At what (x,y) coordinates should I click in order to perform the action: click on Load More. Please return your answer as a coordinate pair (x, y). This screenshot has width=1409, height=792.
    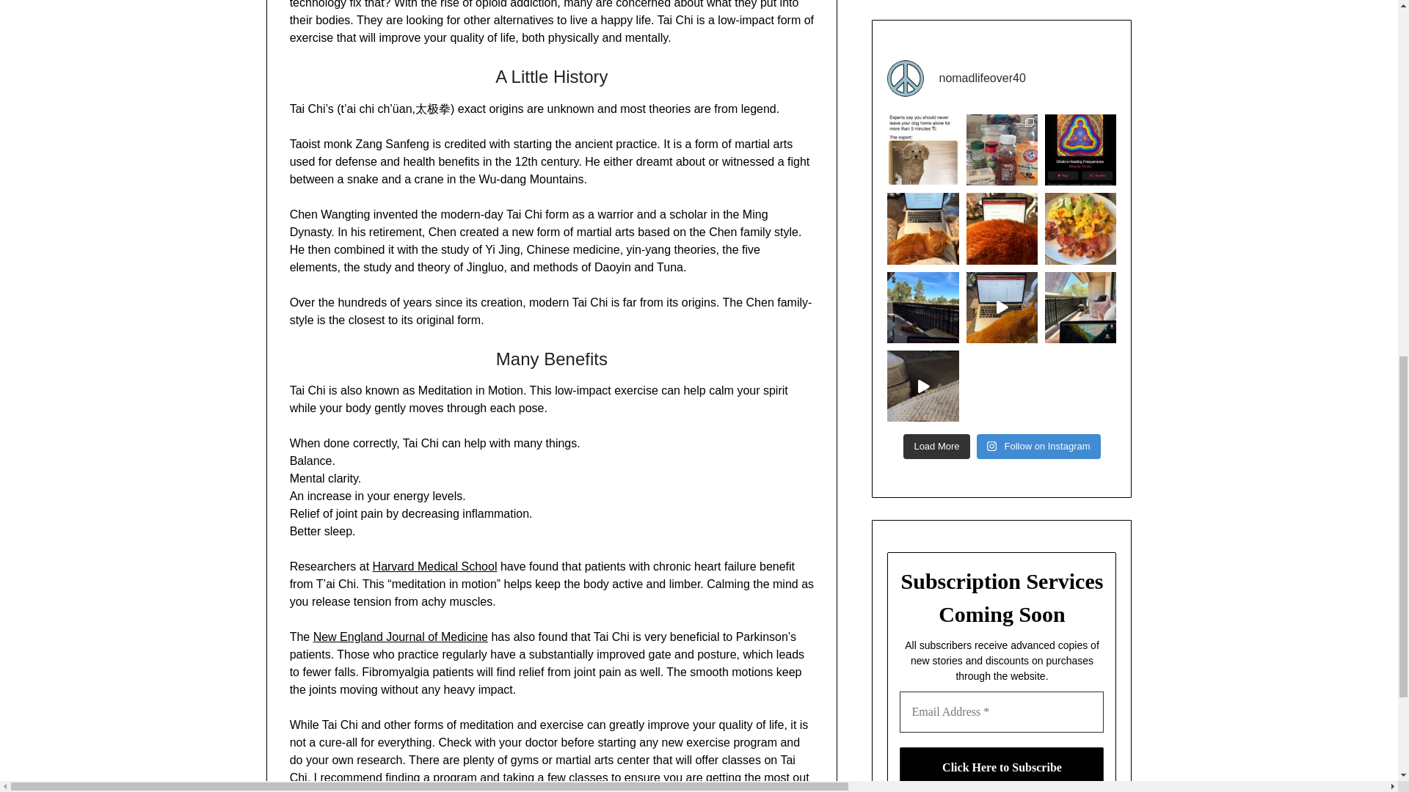
    Looking at the image, I should click on (936, 446).